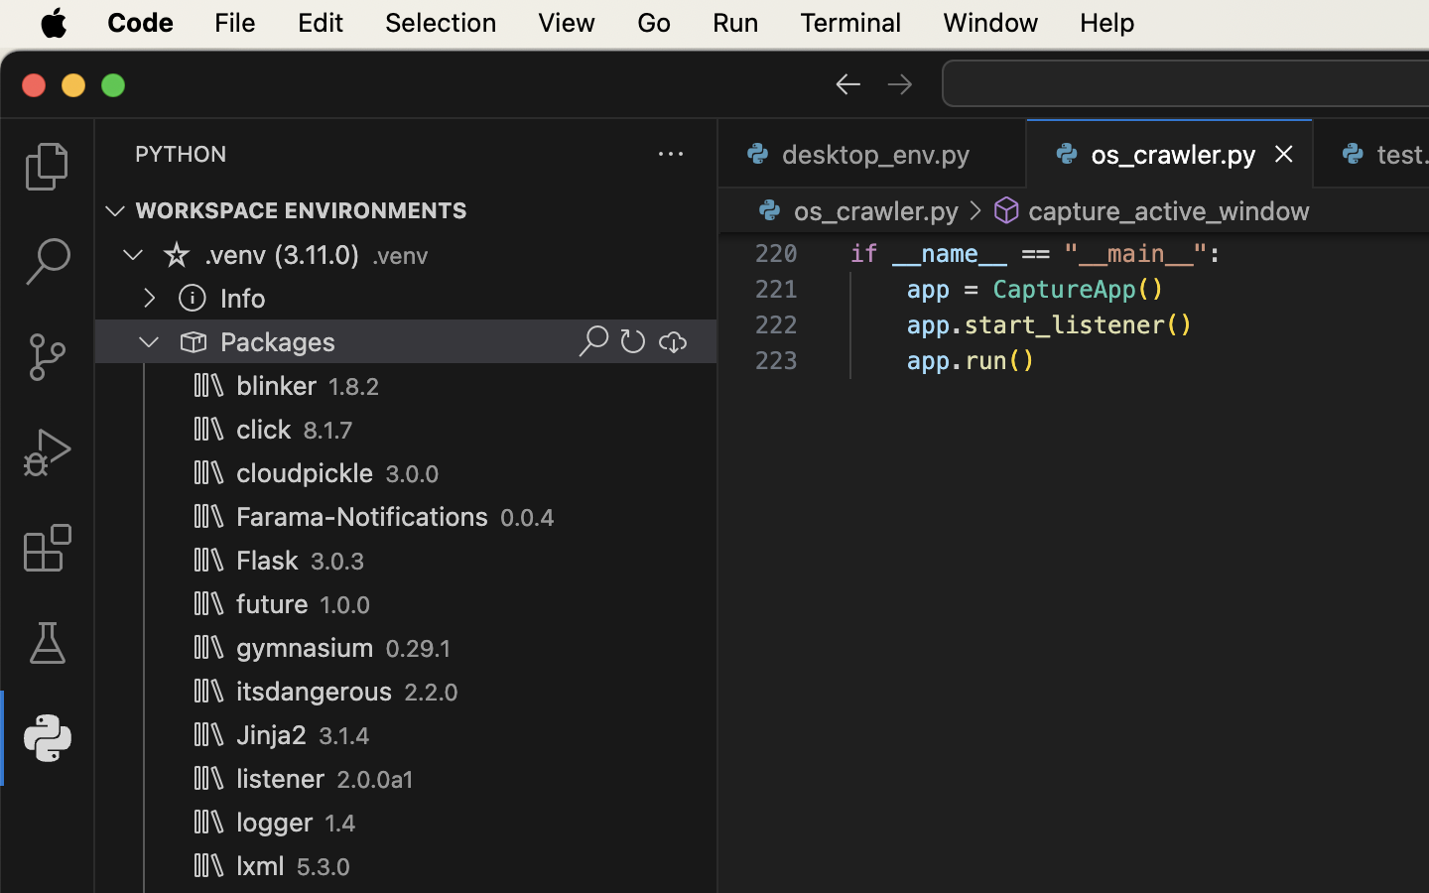  What do you see at coordinates (1007, 210) in the screenshot?
I see `` at bounding box center [1007, 210].